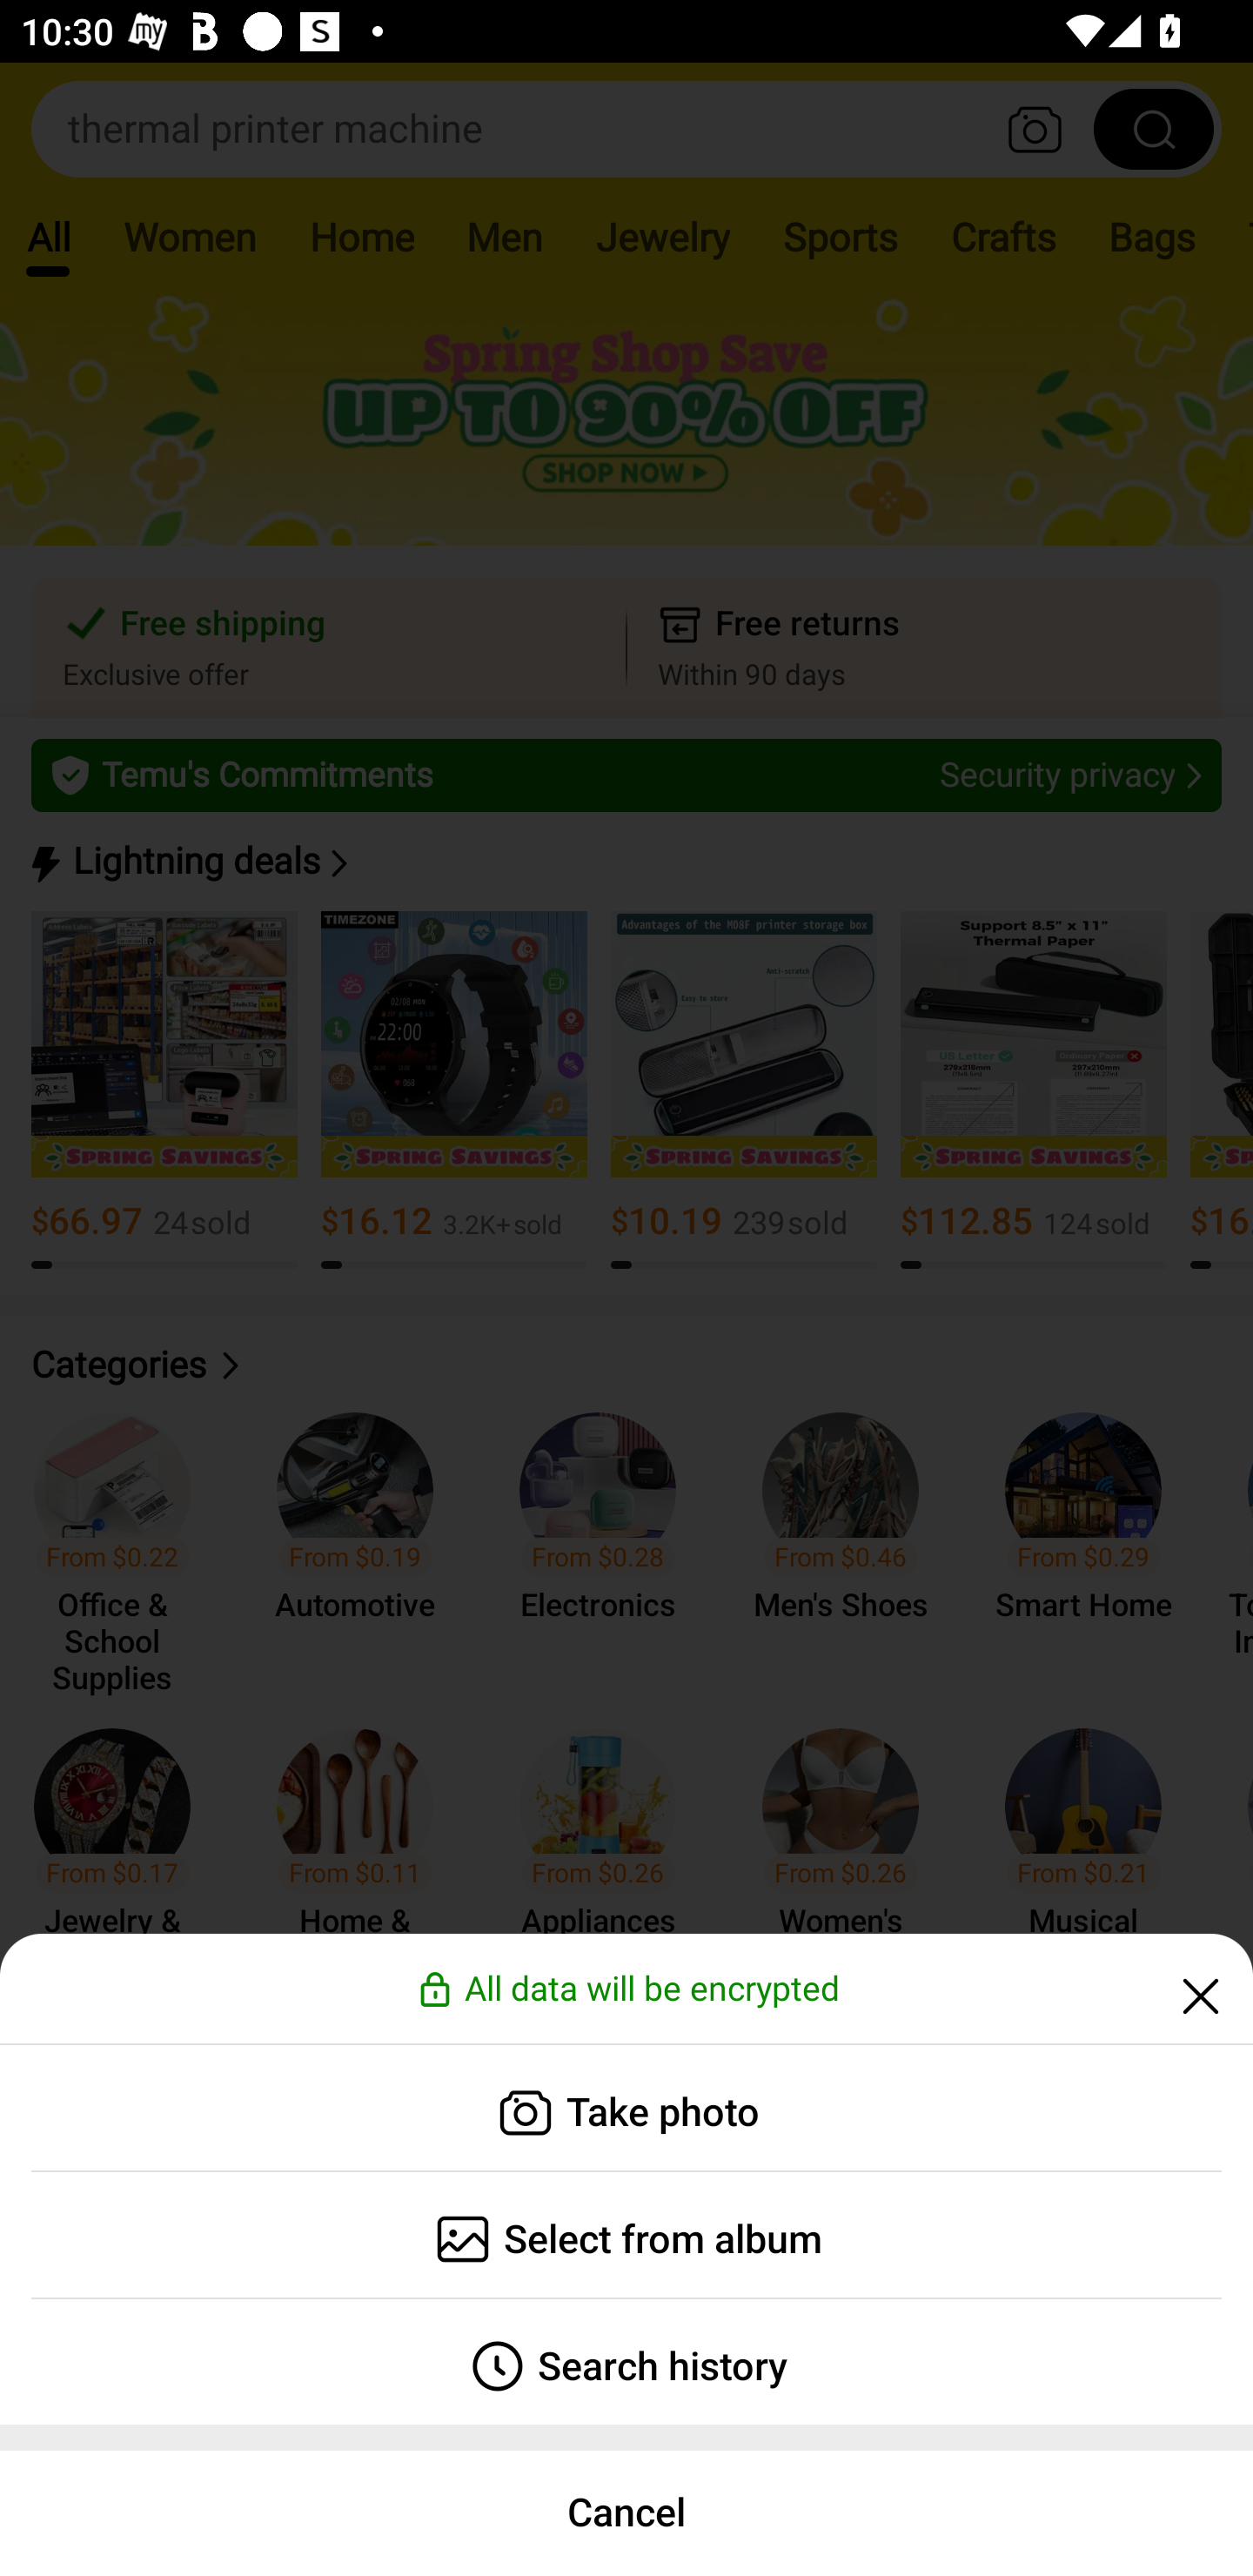  Describe the element at coordinates (626, 2512) in the screenshot. I see `Cancel` at that location.